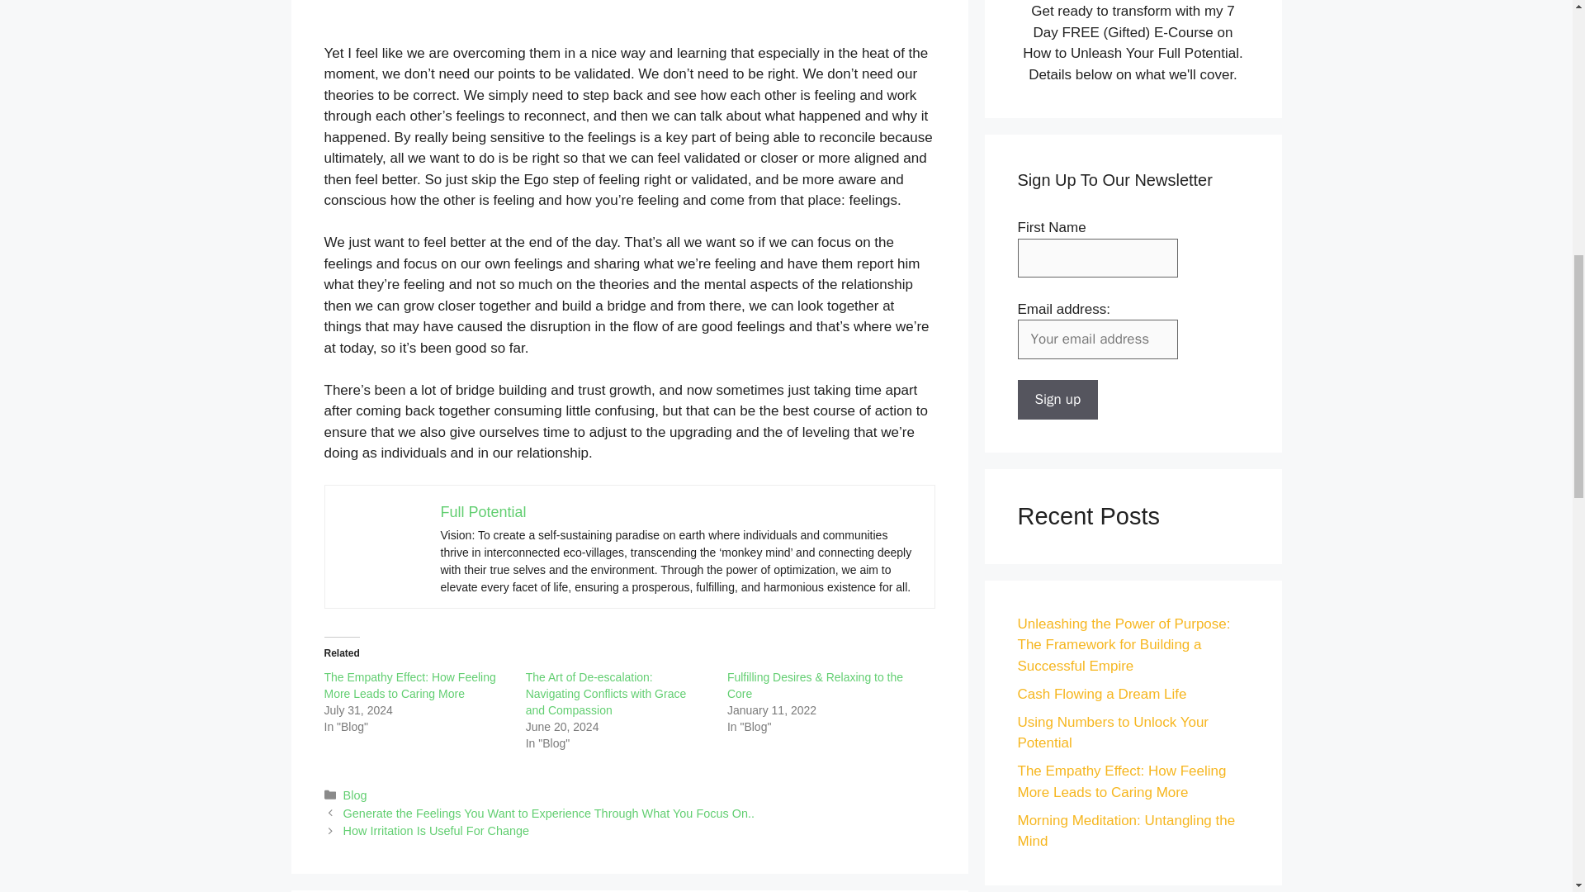 Image resolution: width=1585 pixels, height=892 pixels. What do you see at coordinates (436, 831) in the screenshot?
I see `Next` at bounding box center [436, 831].